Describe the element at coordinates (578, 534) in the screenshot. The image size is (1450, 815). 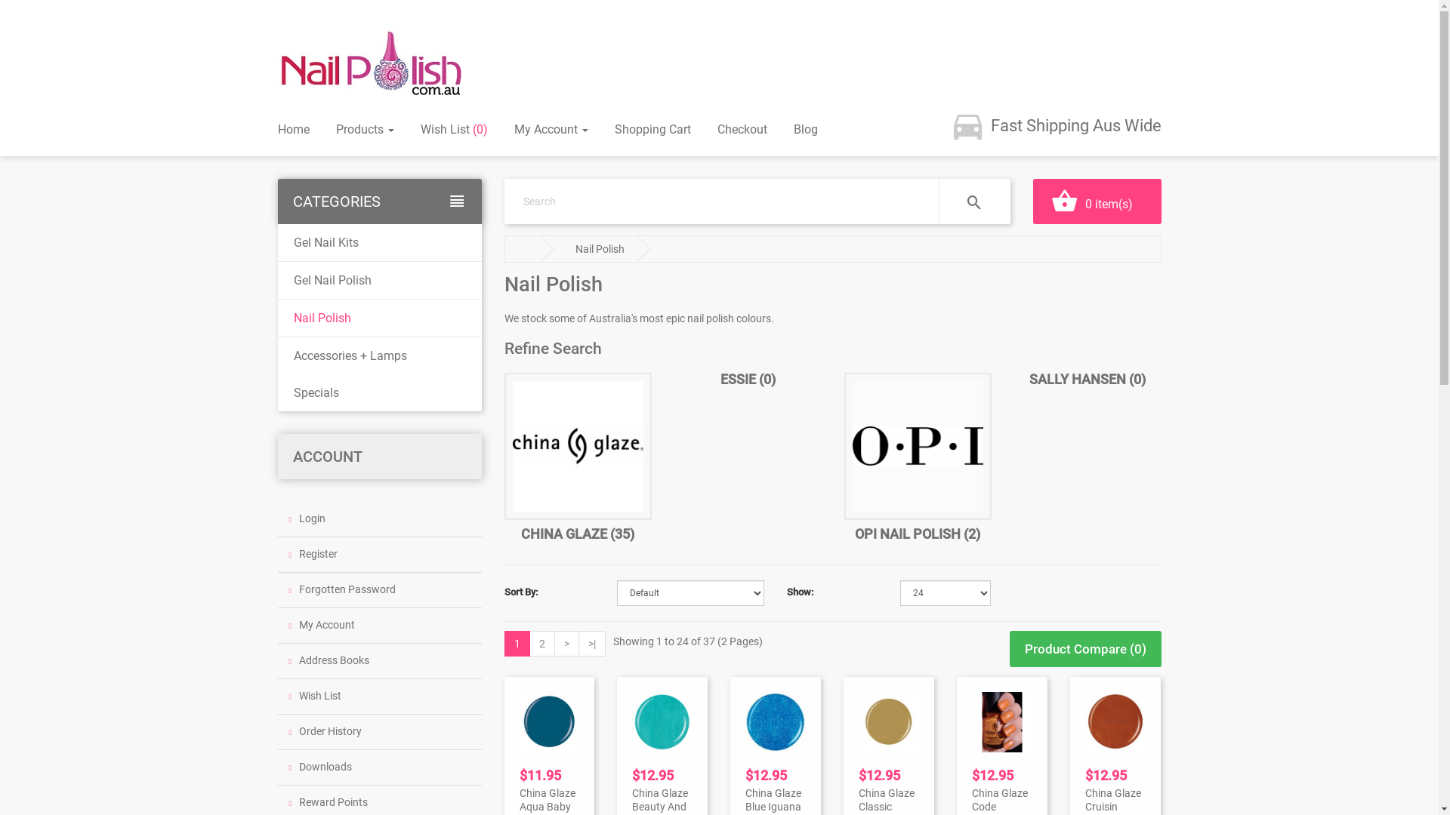
I see `CHINA GLAZE (35)` at that location.